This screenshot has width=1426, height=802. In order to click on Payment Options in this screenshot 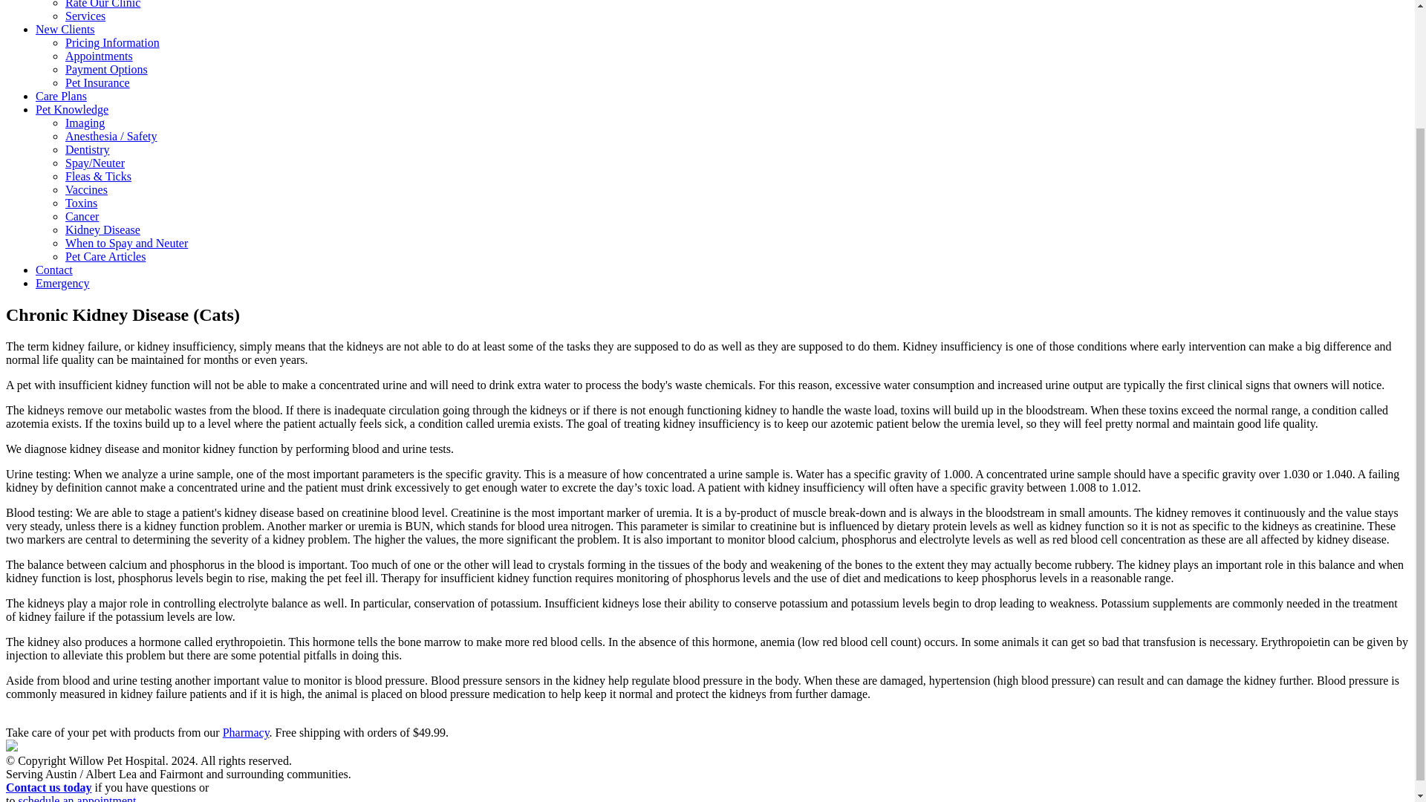, I will do `click(107, 69)`.